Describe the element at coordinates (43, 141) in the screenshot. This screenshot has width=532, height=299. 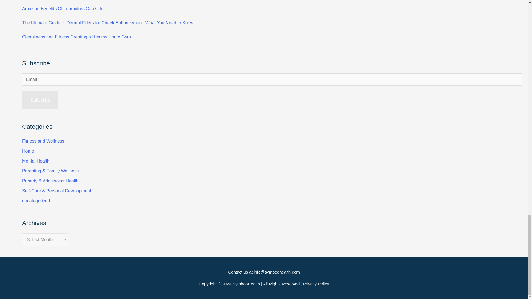
I see `Fitness and Wellness` at that location.